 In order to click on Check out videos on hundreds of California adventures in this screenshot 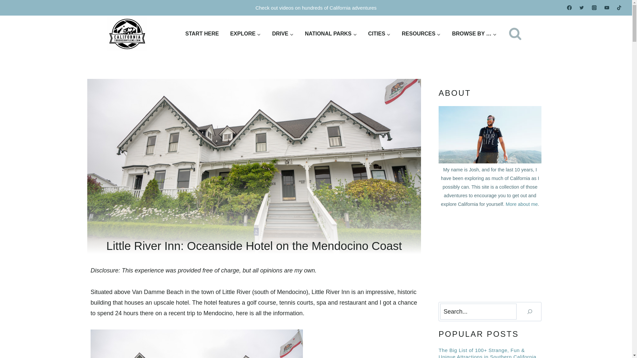, I will do `click(316, 8)`.